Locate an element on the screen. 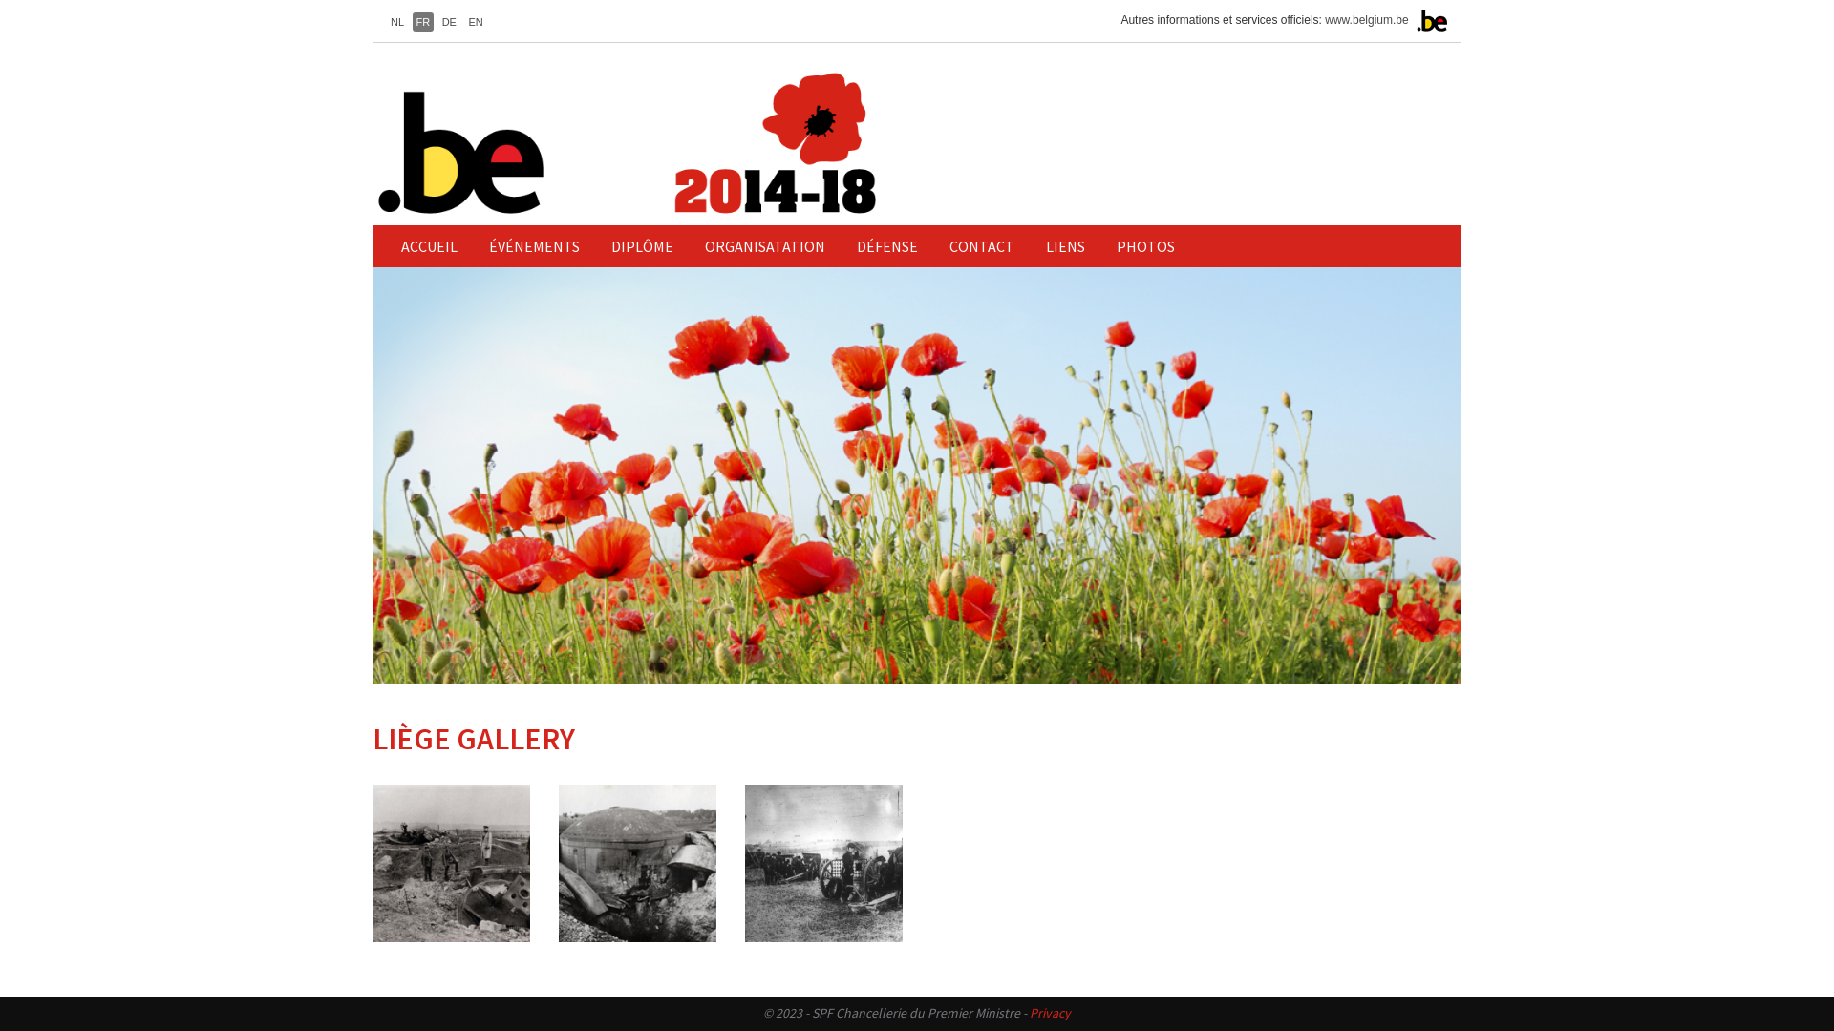 Image resolution: width=1834 pixels, height=1031 pixels. Red poppies is located at coordinates (917, 475).